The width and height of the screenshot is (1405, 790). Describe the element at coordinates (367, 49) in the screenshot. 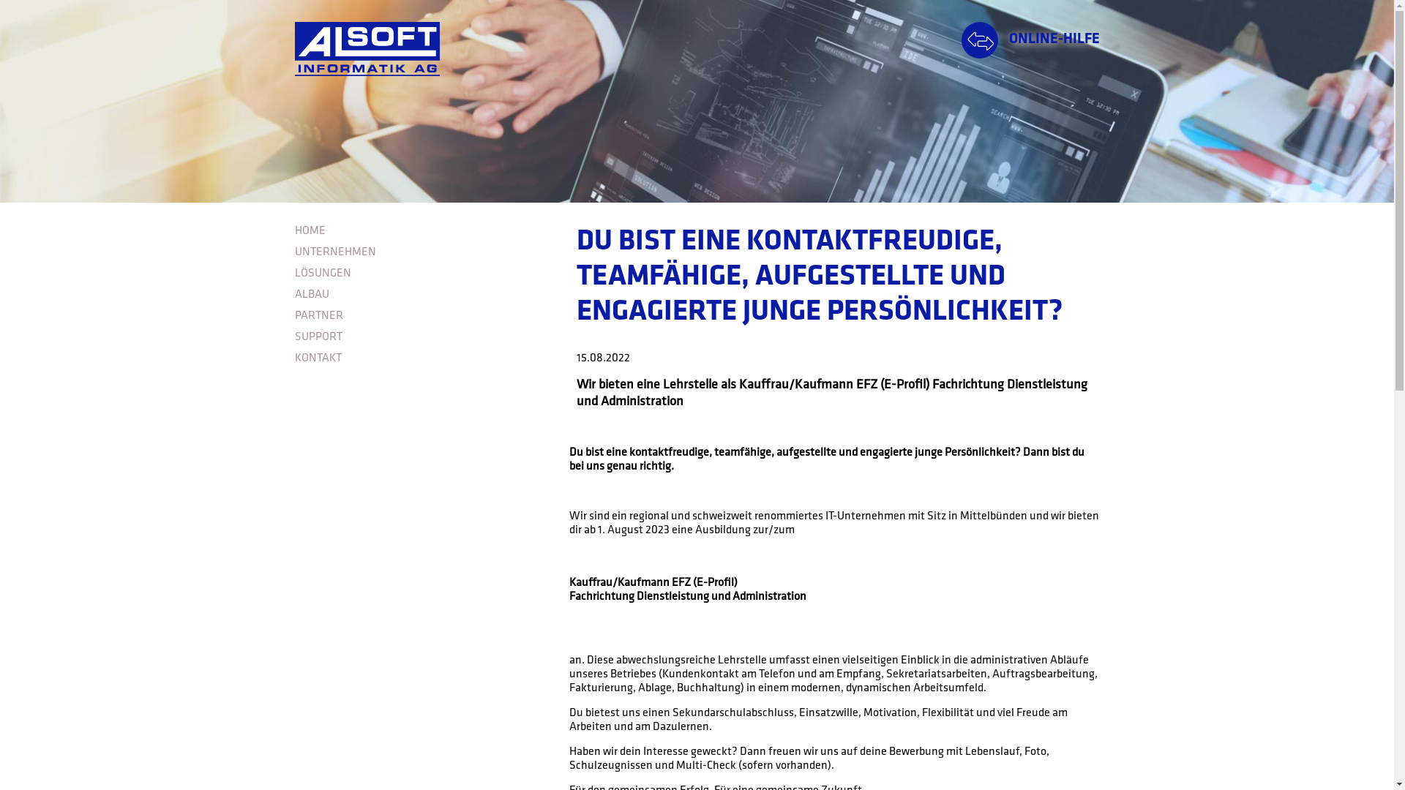

I see `Startseite` at that location.